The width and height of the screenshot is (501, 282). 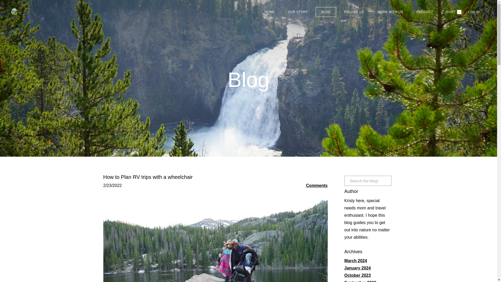 I want to click on PRODUCT, so click(x=425, y=12).